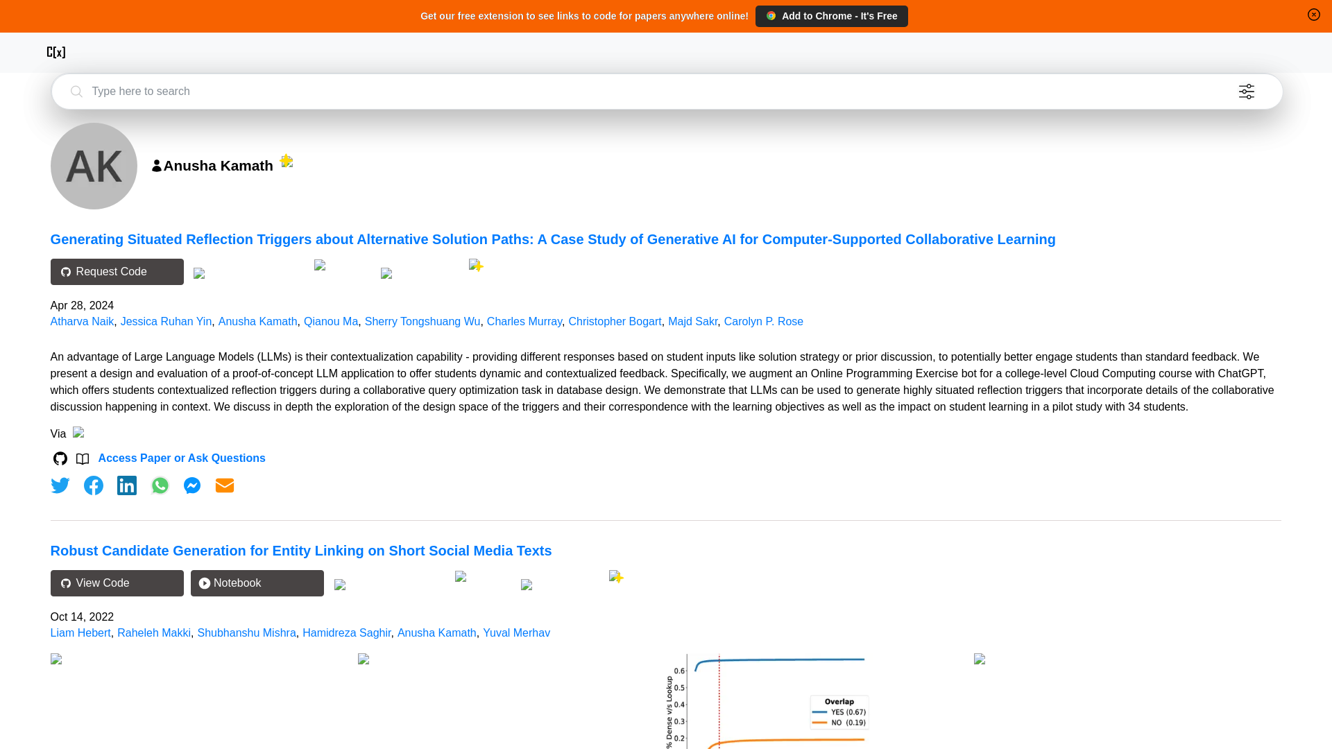 The height and width of the screenshot is (749, 1332). What do you see at coordinates (615, 320) in the screenshot?
I see `Christopher Bogart` at bounding box center [615, 320].